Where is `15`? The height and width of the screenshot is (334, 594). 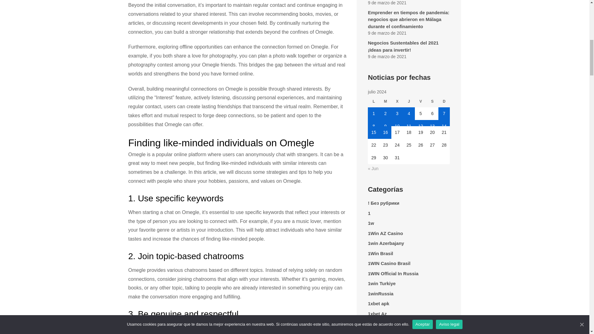
15 is located at coordinates (373, 132).